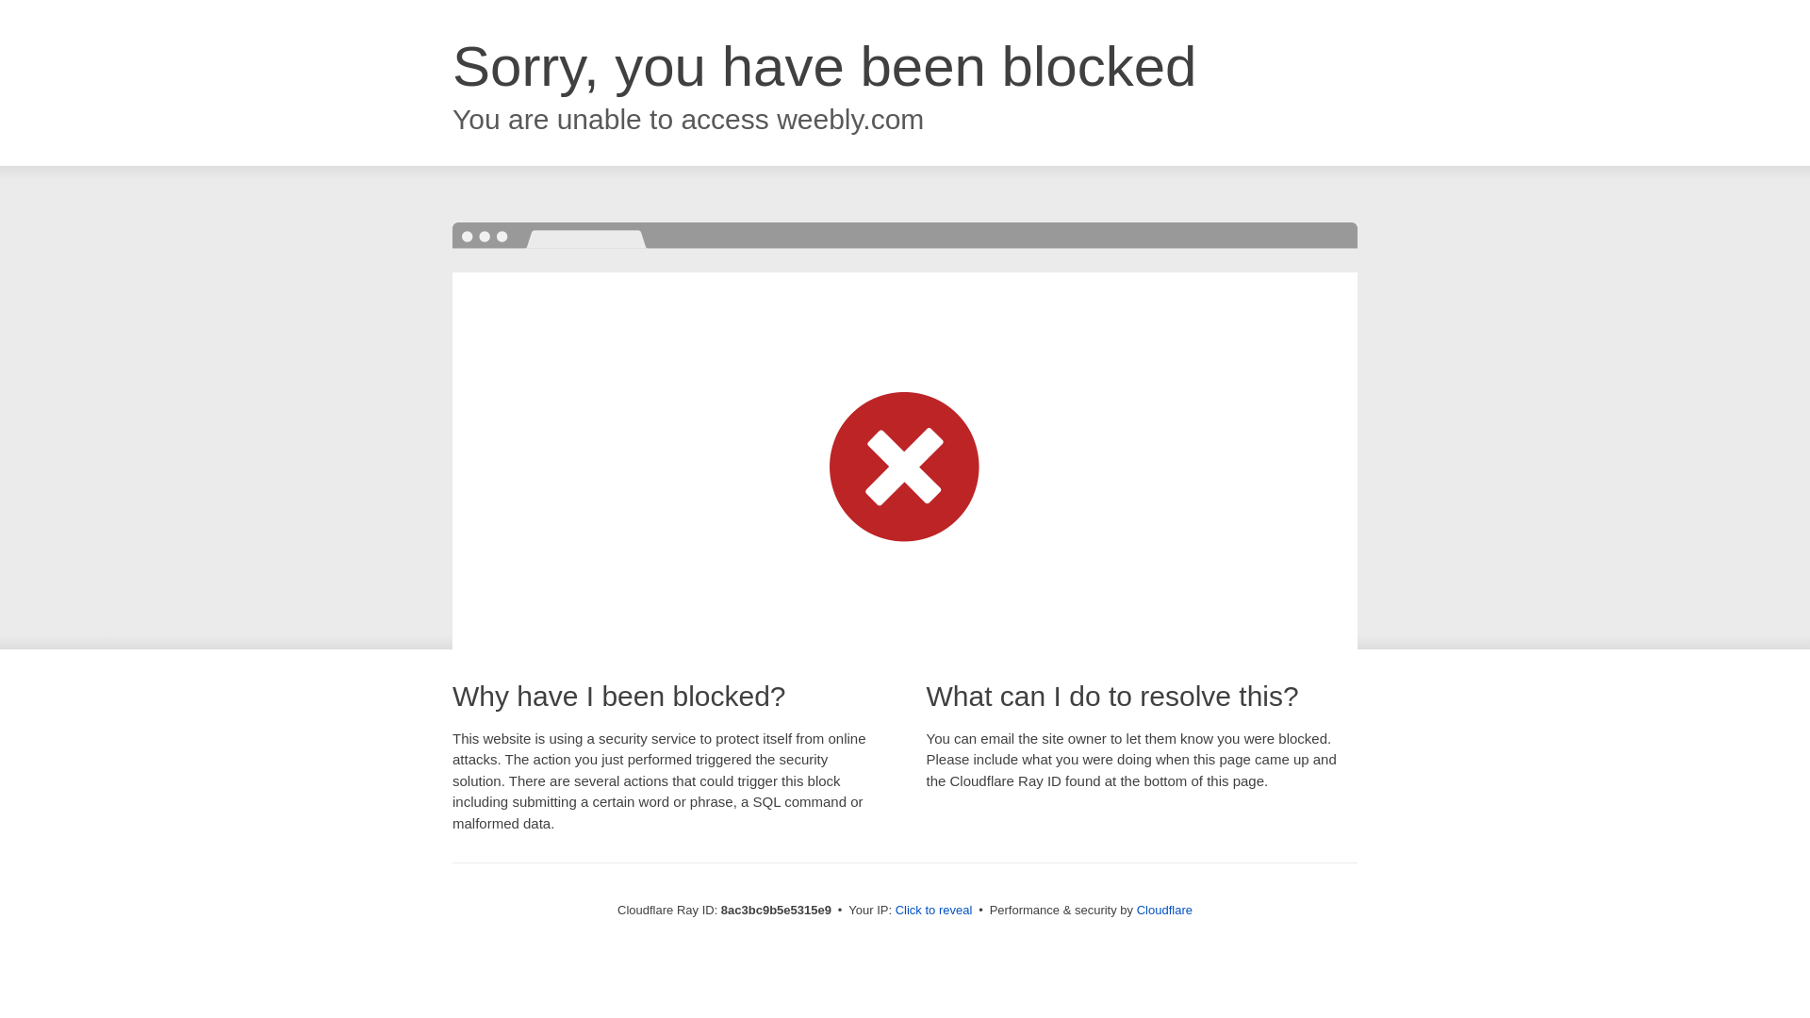  Describe the element at coordinates (1164, 910) in the screenshot. I see `Cloudflare` at that location.